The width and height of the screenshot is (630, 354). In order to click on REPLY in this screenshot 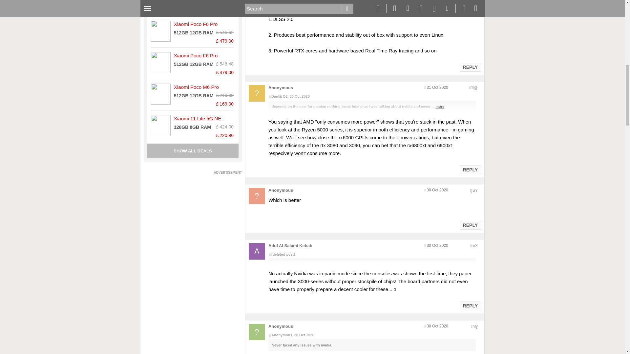, I will do `click(470, 67)`.